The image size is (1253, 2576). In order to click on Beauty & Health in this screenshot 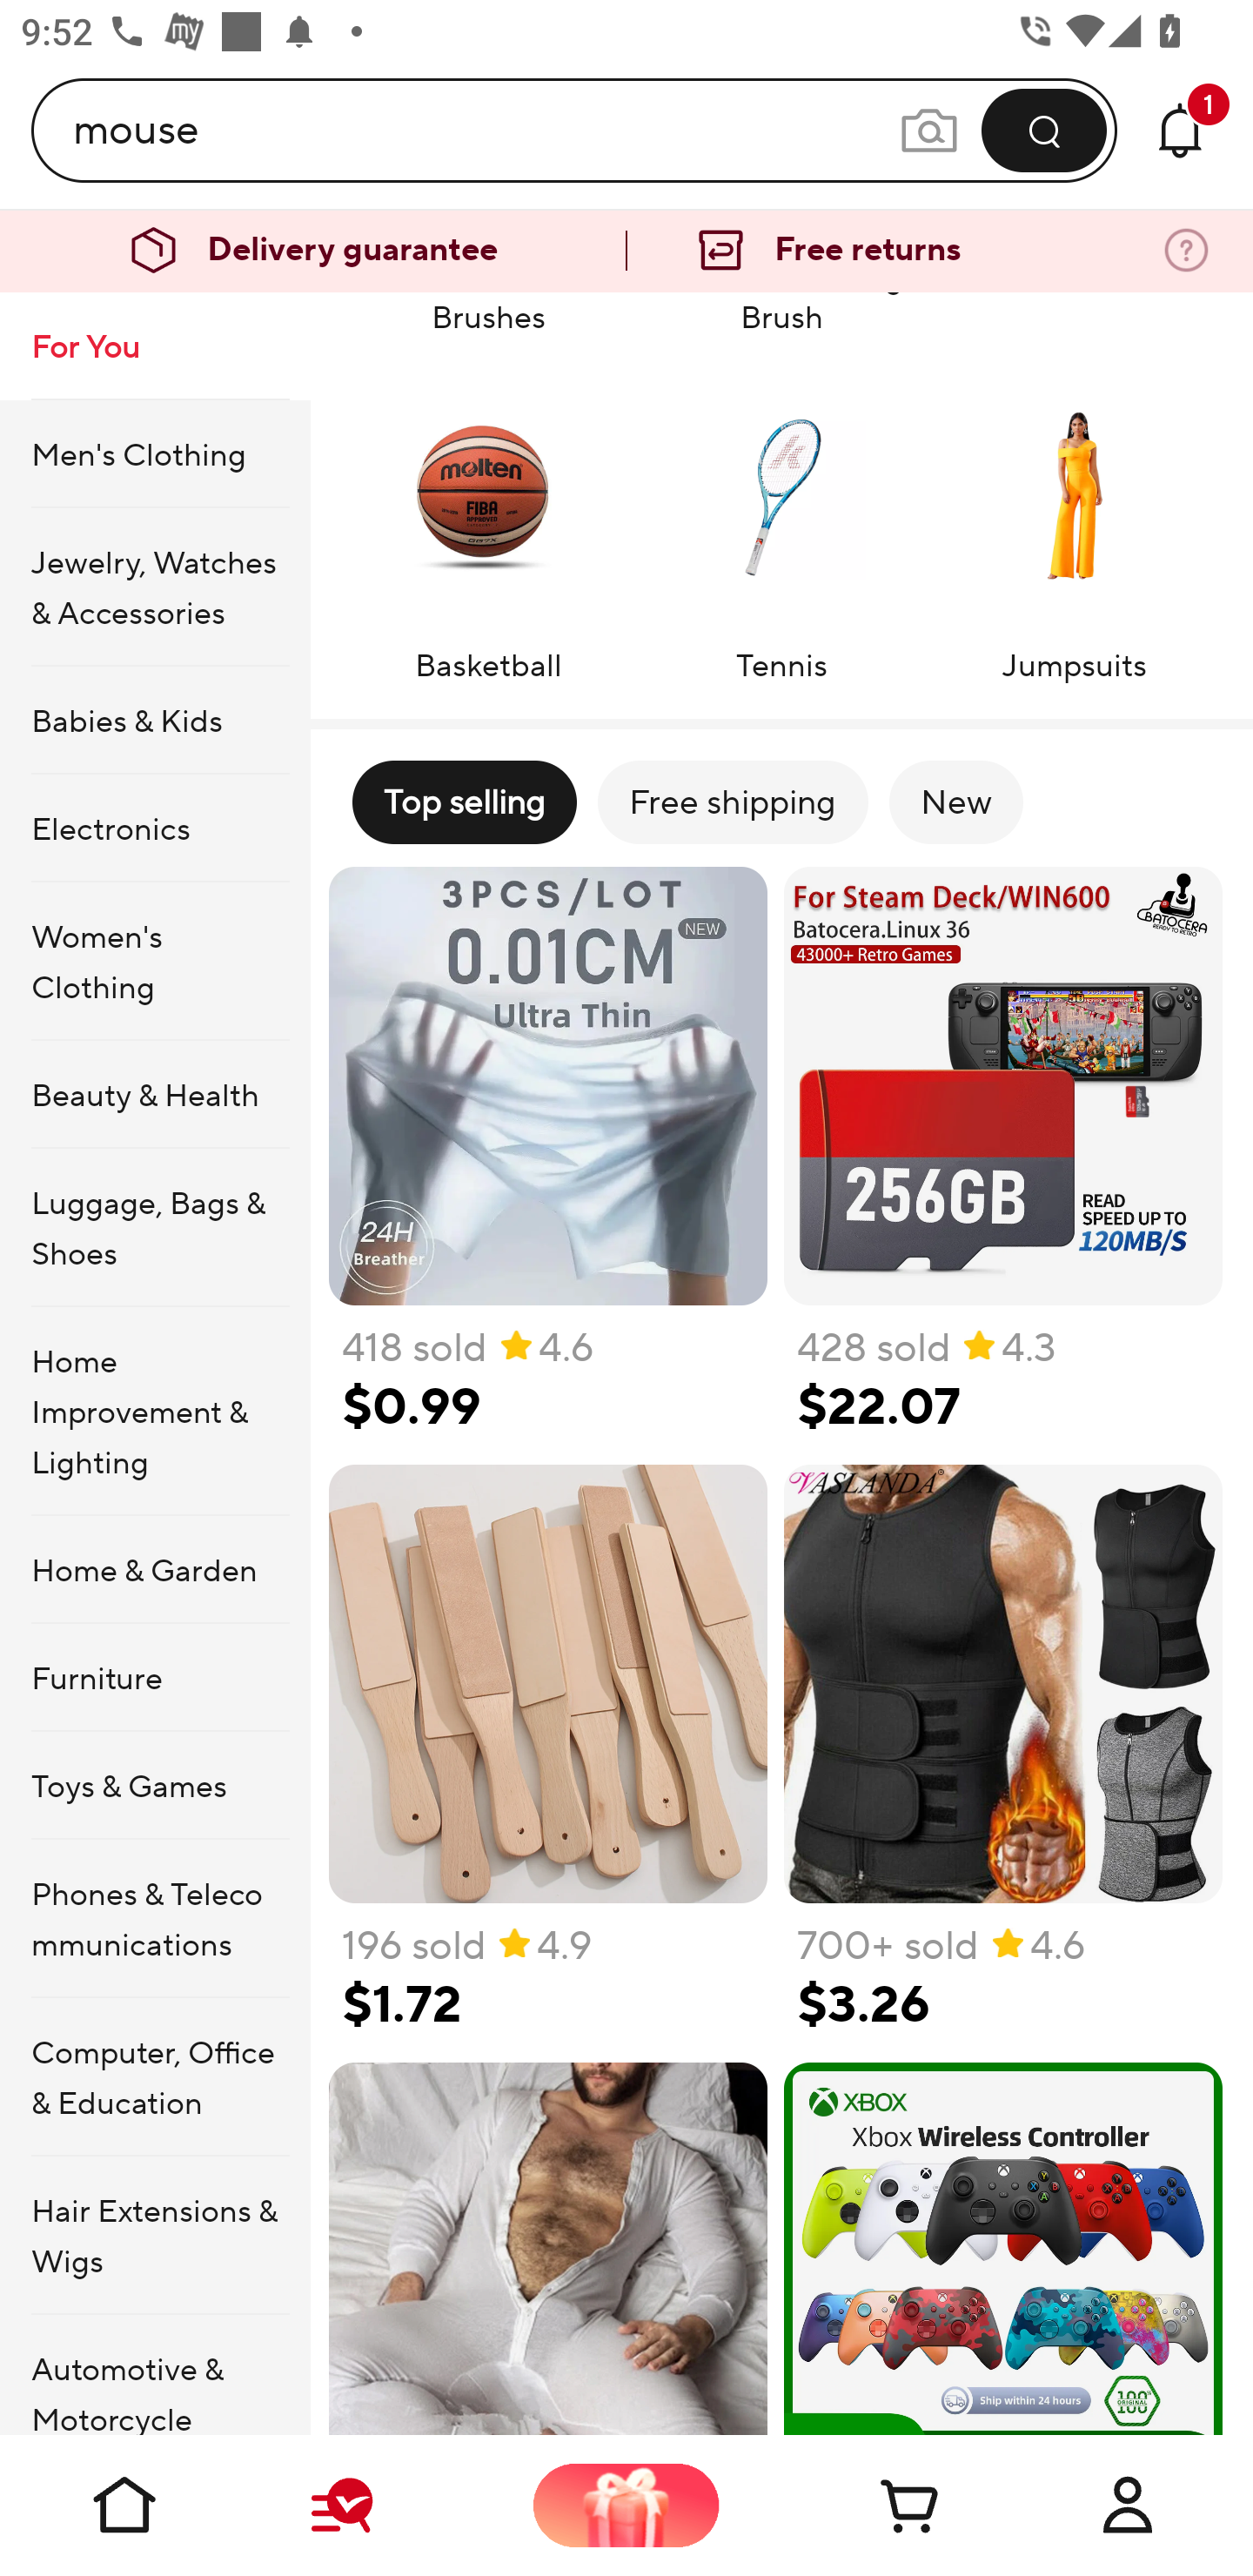, I will do `click(155, 1095)`.